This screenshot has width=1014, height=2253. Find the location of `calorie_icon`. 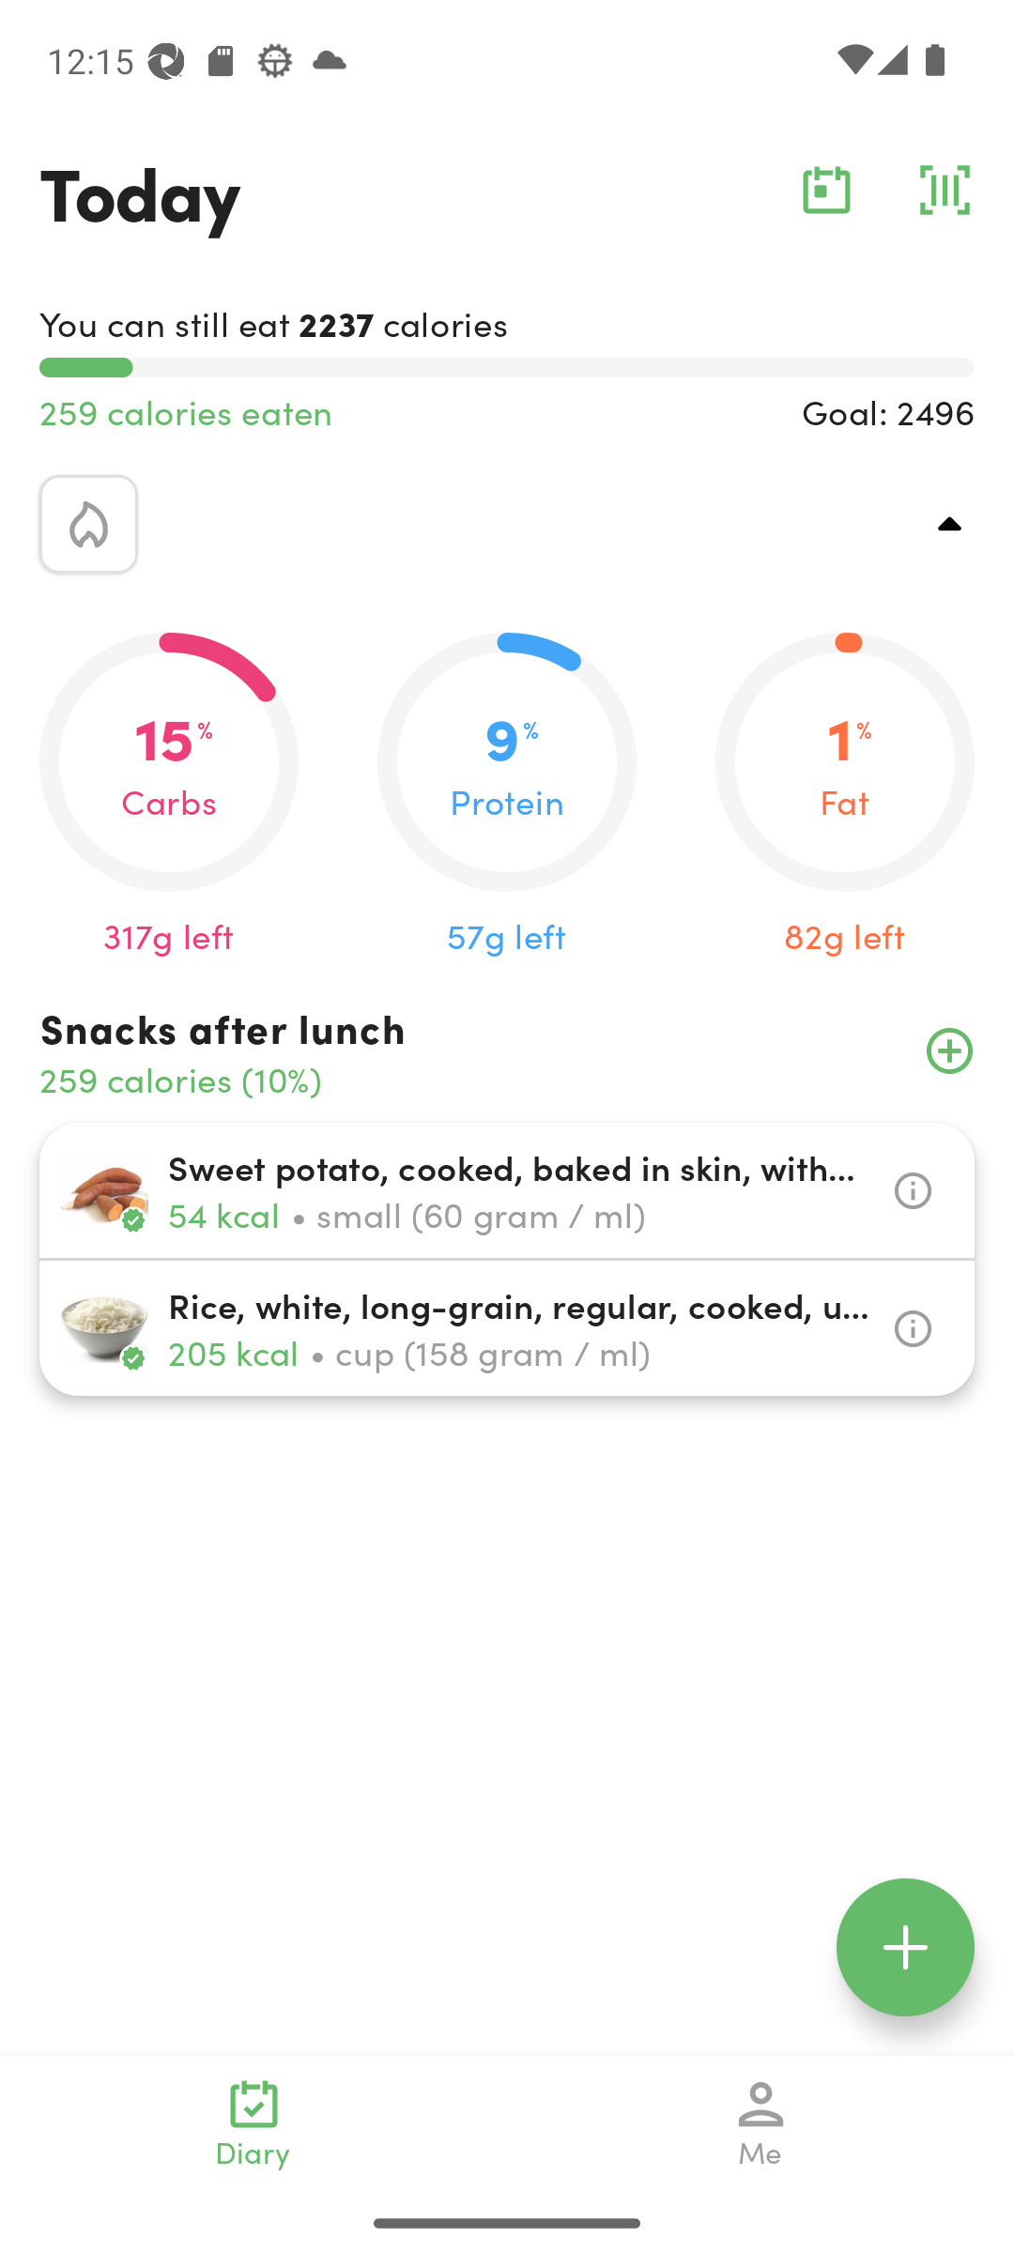

calorie_icon is located at coordinates (88, 524).